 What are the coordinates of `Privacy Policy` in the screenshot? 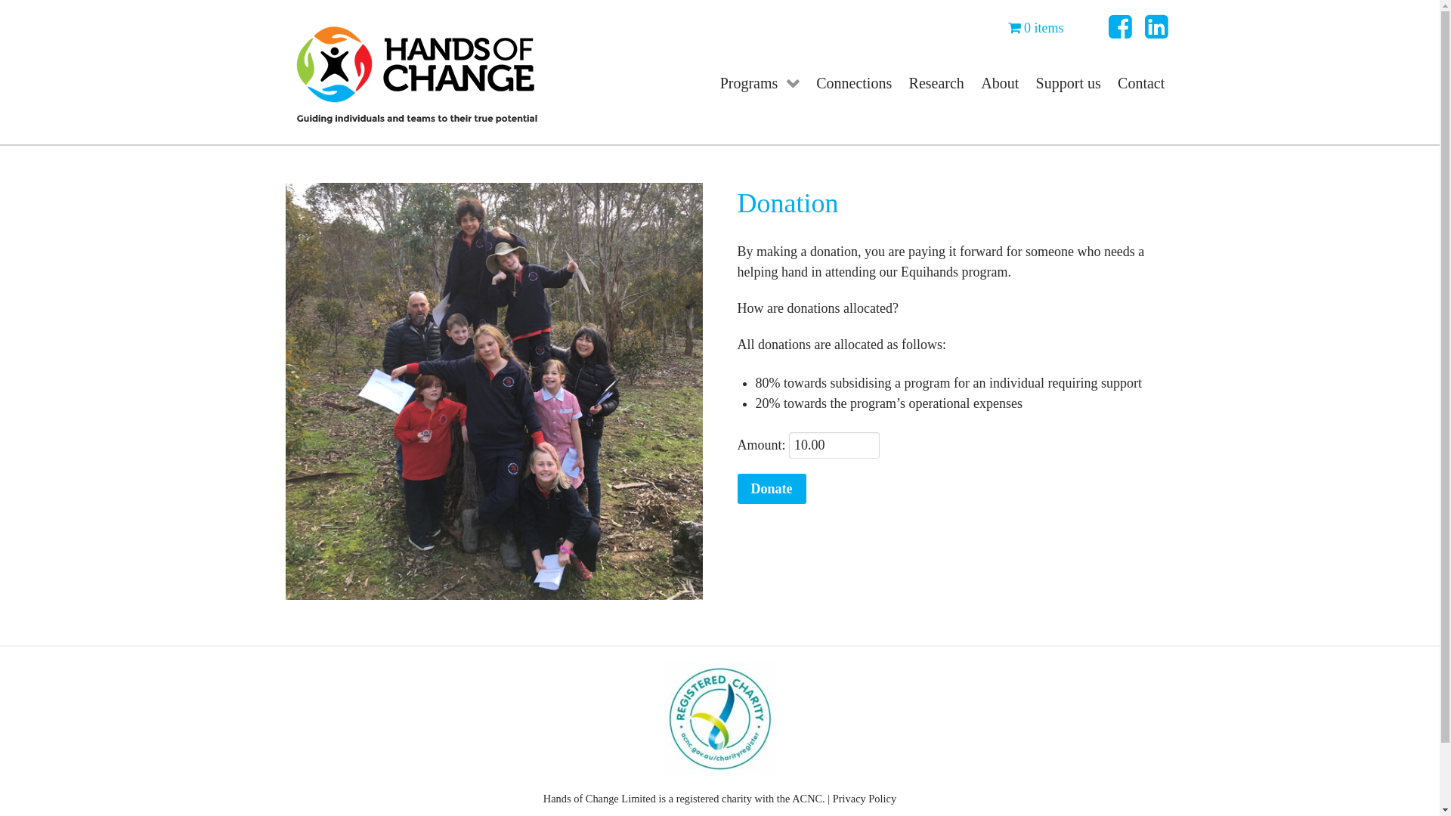 It's located at (865, 799).